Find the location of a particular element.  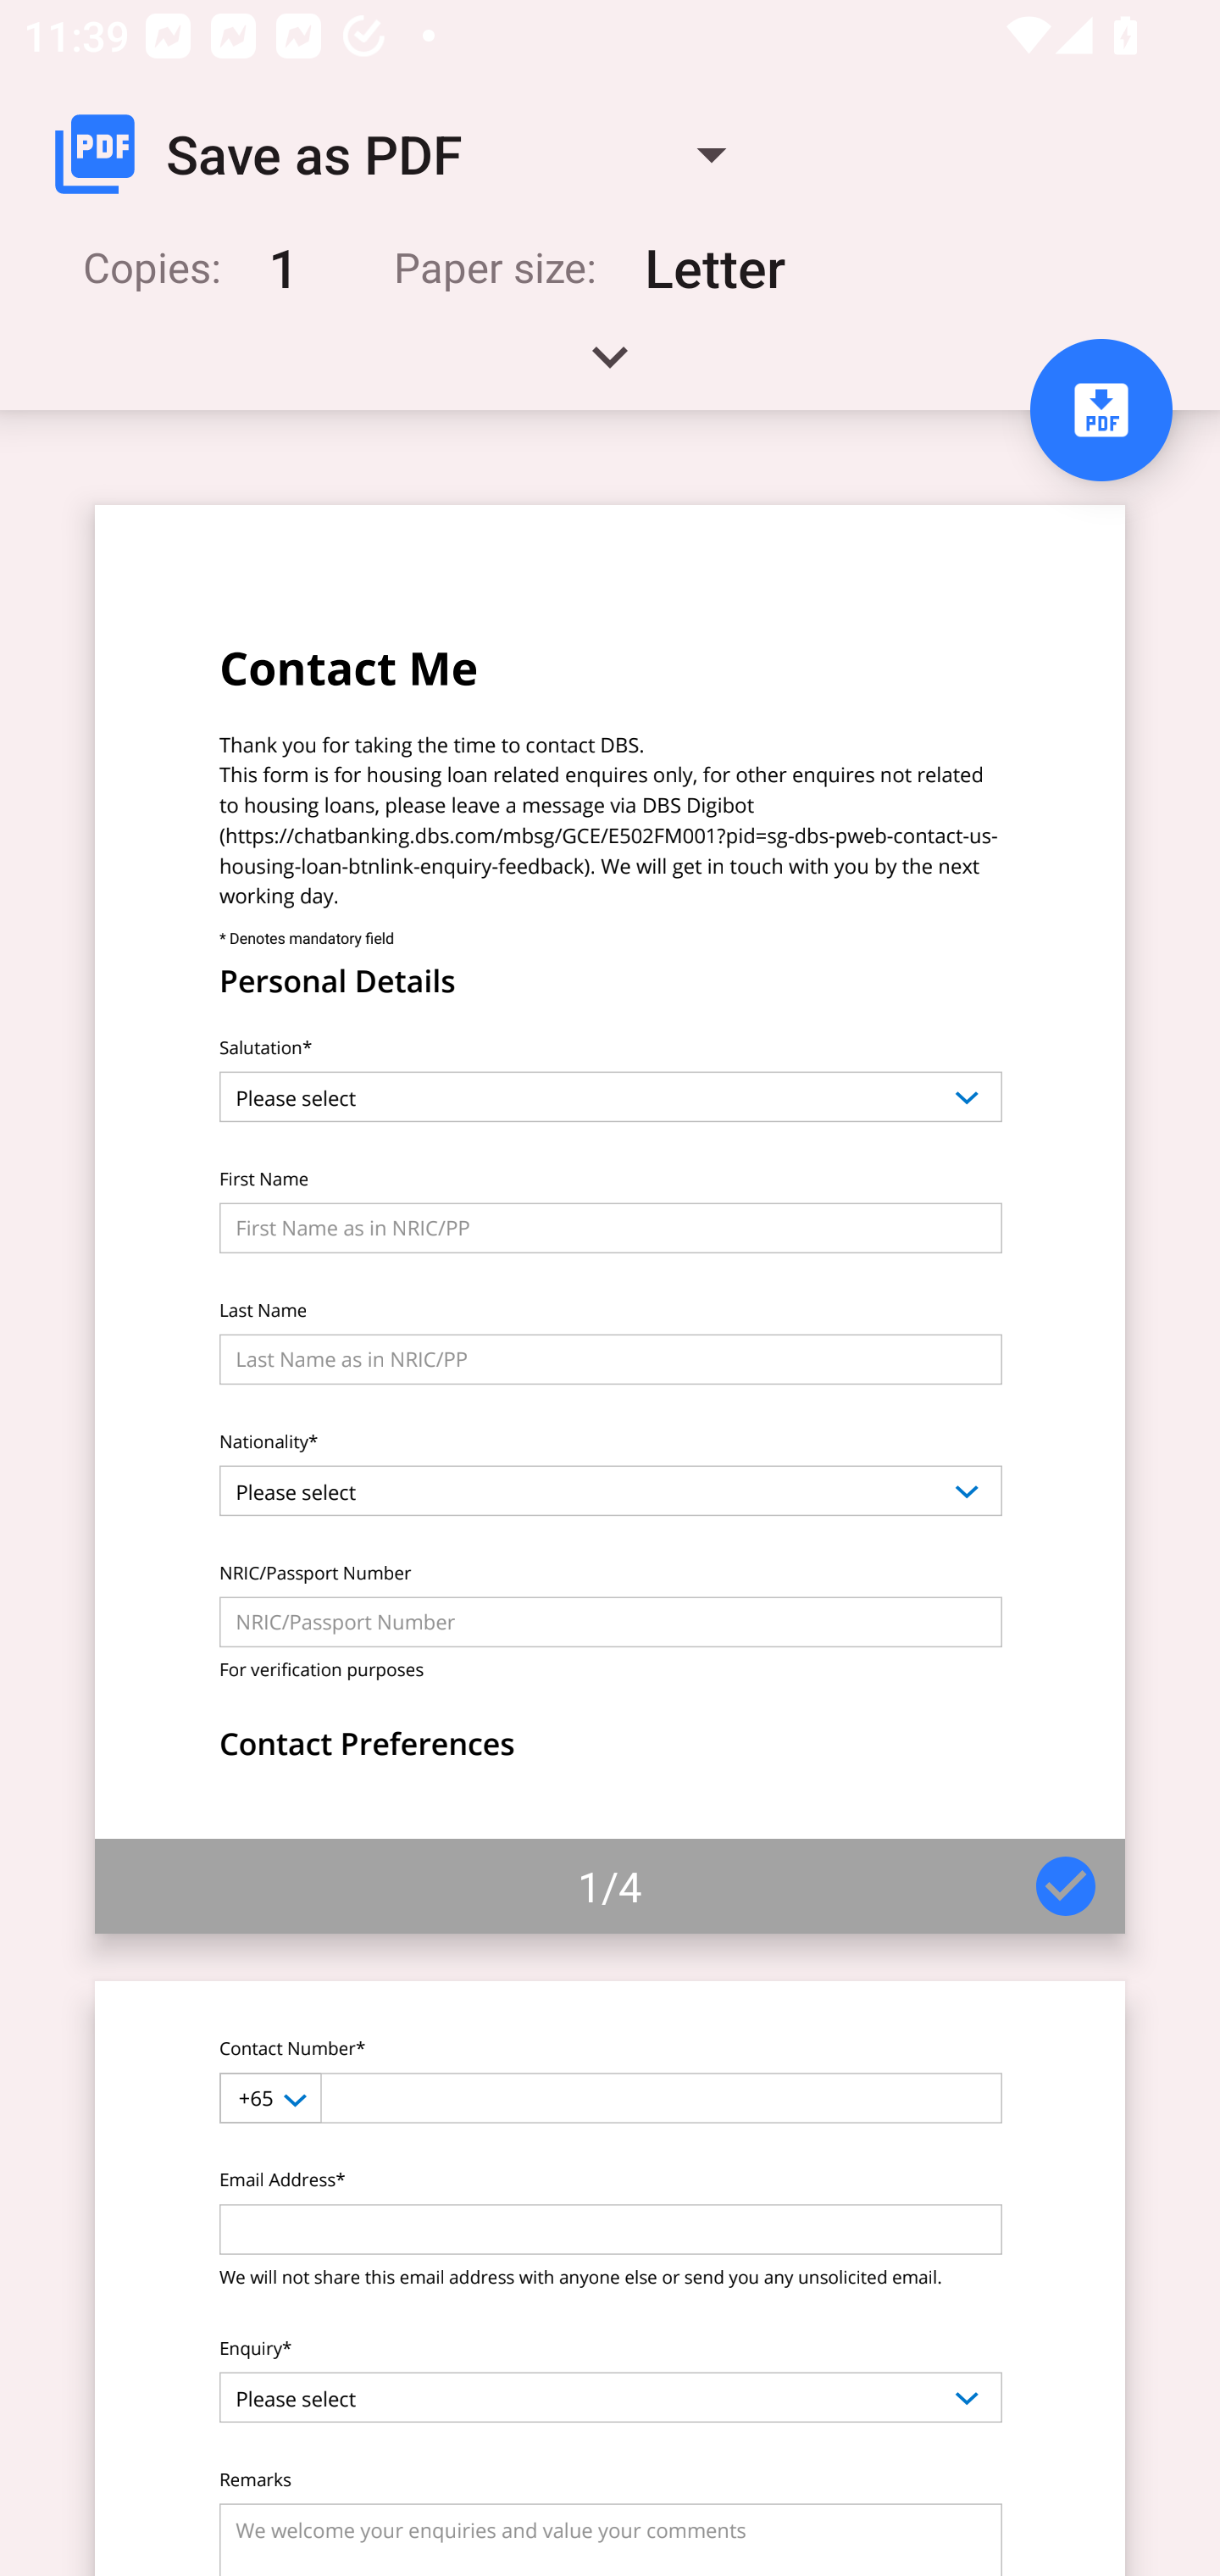

Save as PDF is located at coordinates (403, 154).